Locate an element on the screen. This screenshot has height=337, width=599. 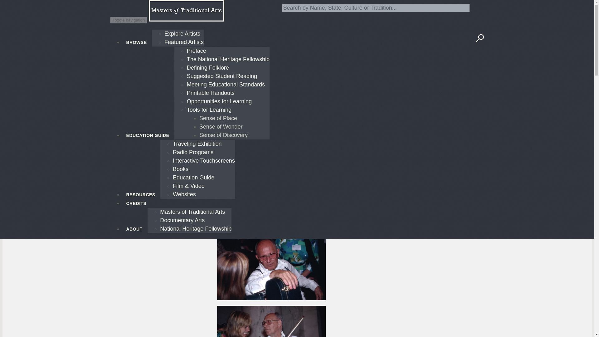
The National Heritage Fellowship is located at coordinates (228, 59).